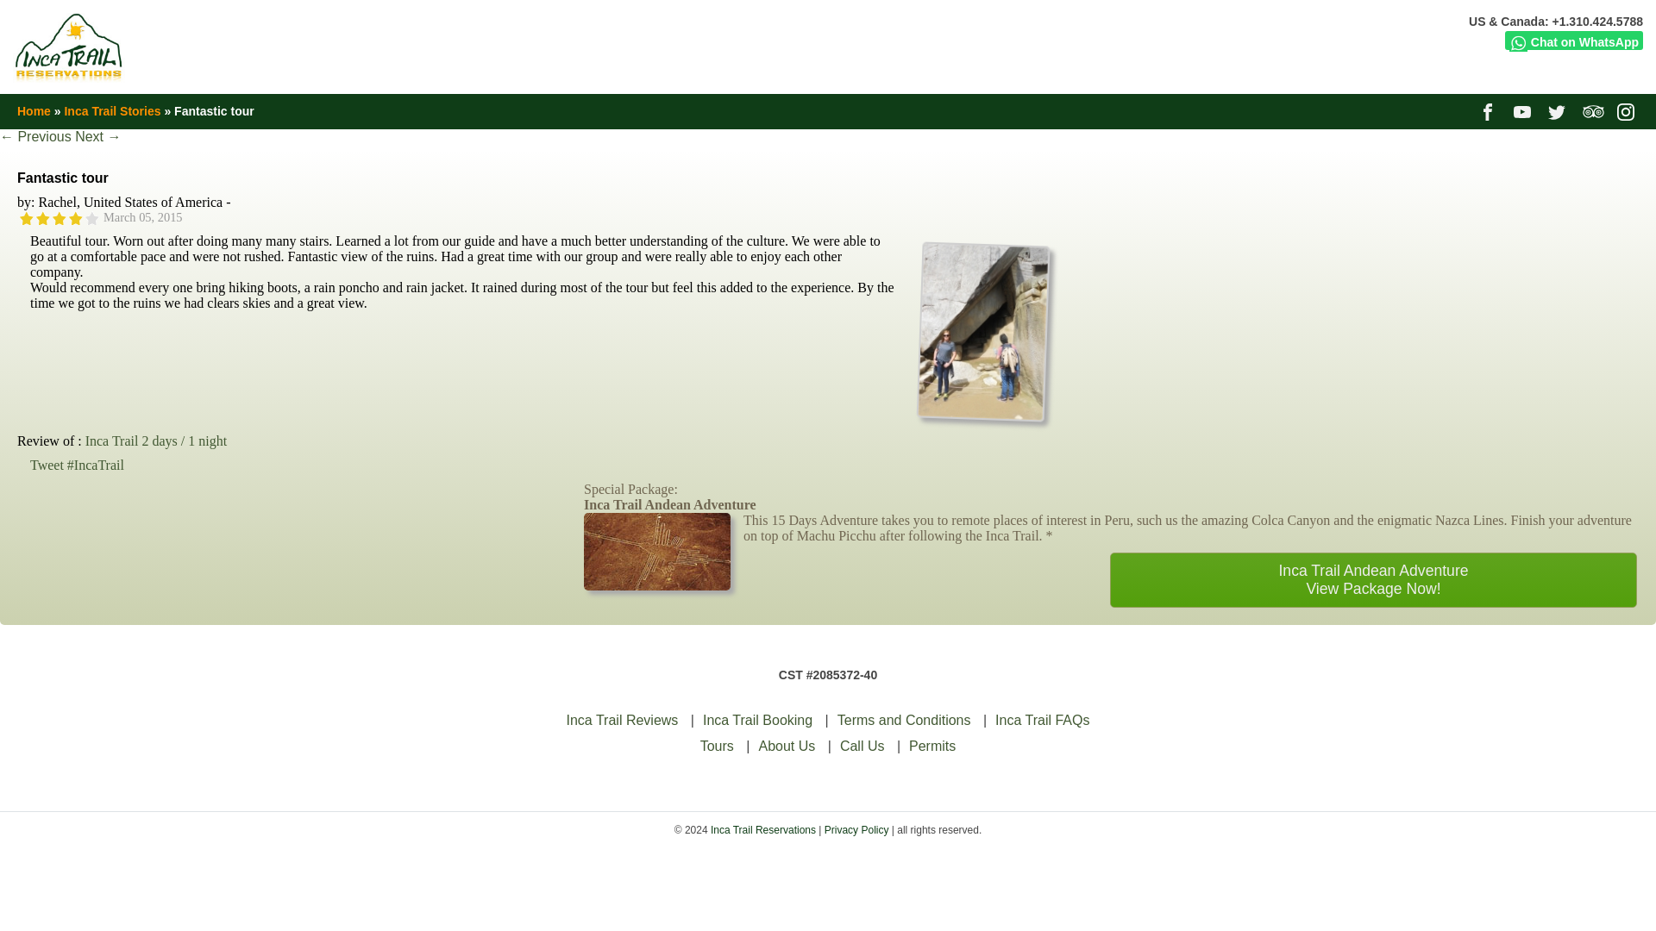  What do you see at coordinates (623, 720) in the screenshot?
I see `Inca Trail Reviews` at bounding box center [623, 720].